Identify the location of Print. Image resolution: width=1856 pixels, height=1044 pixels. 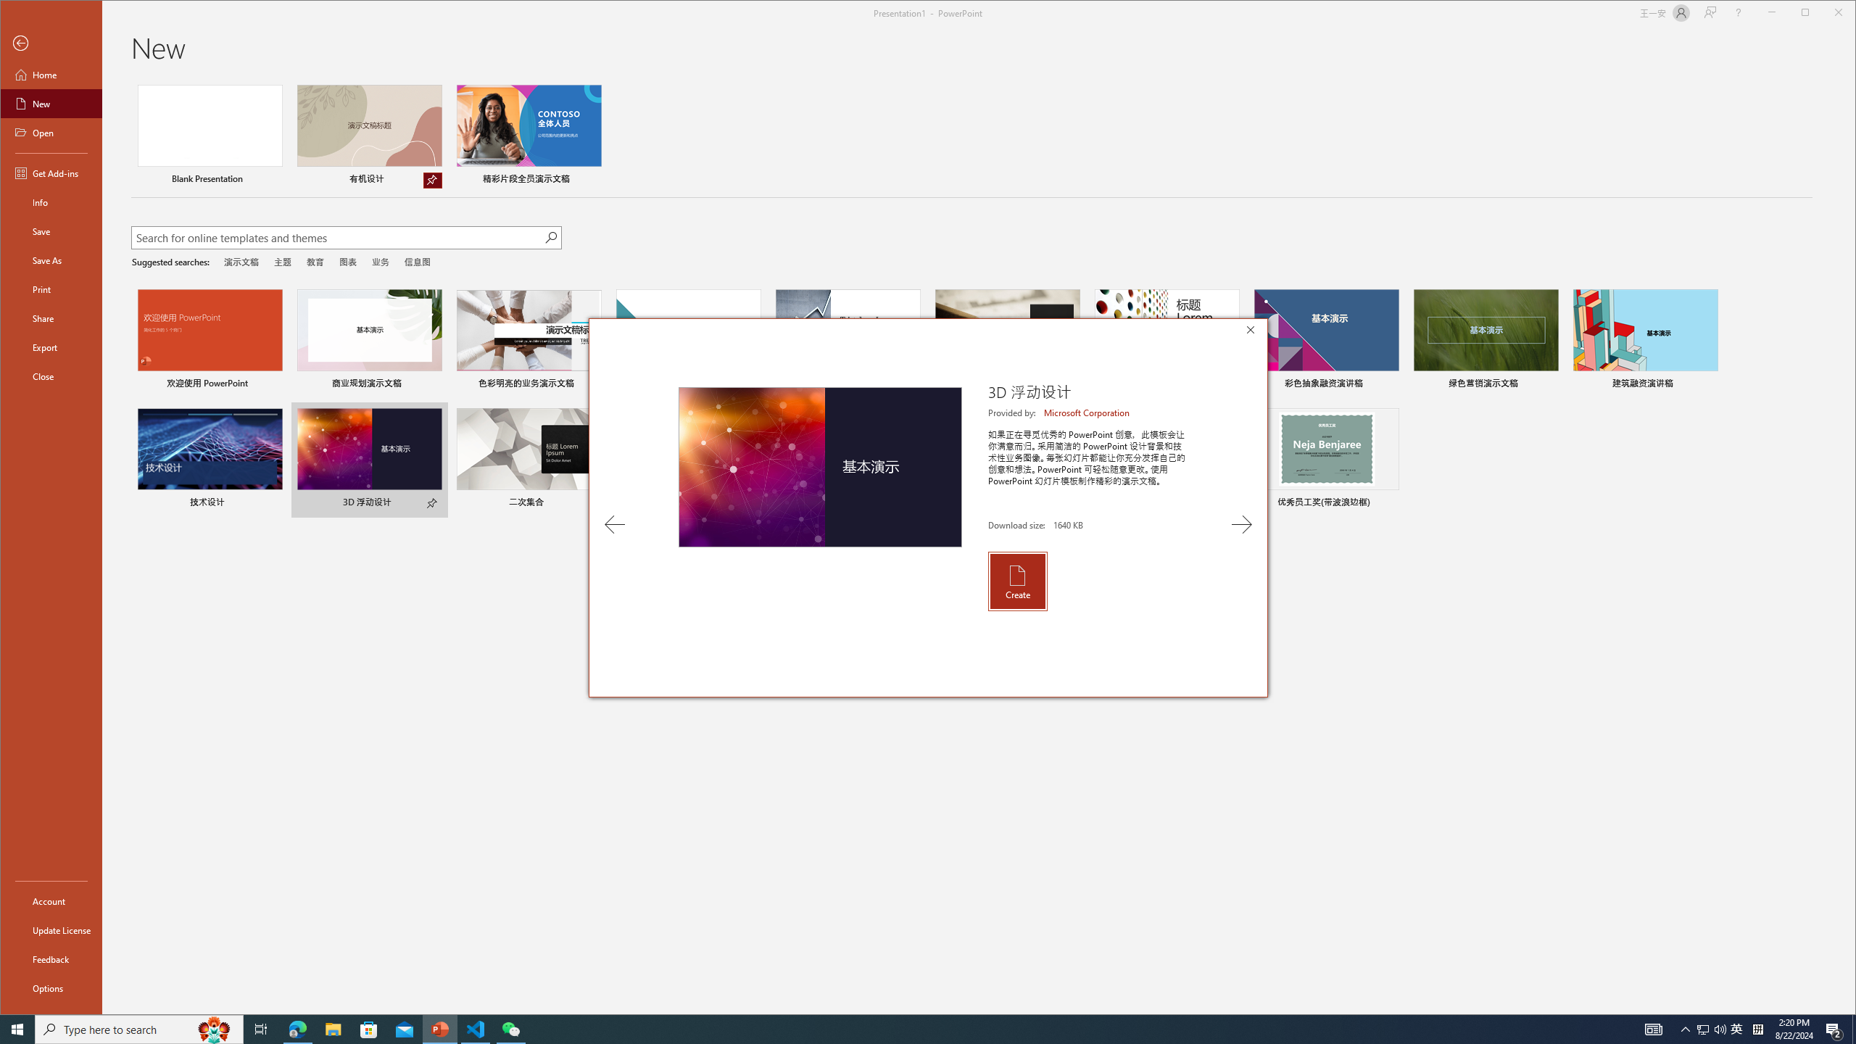
(51, 289).